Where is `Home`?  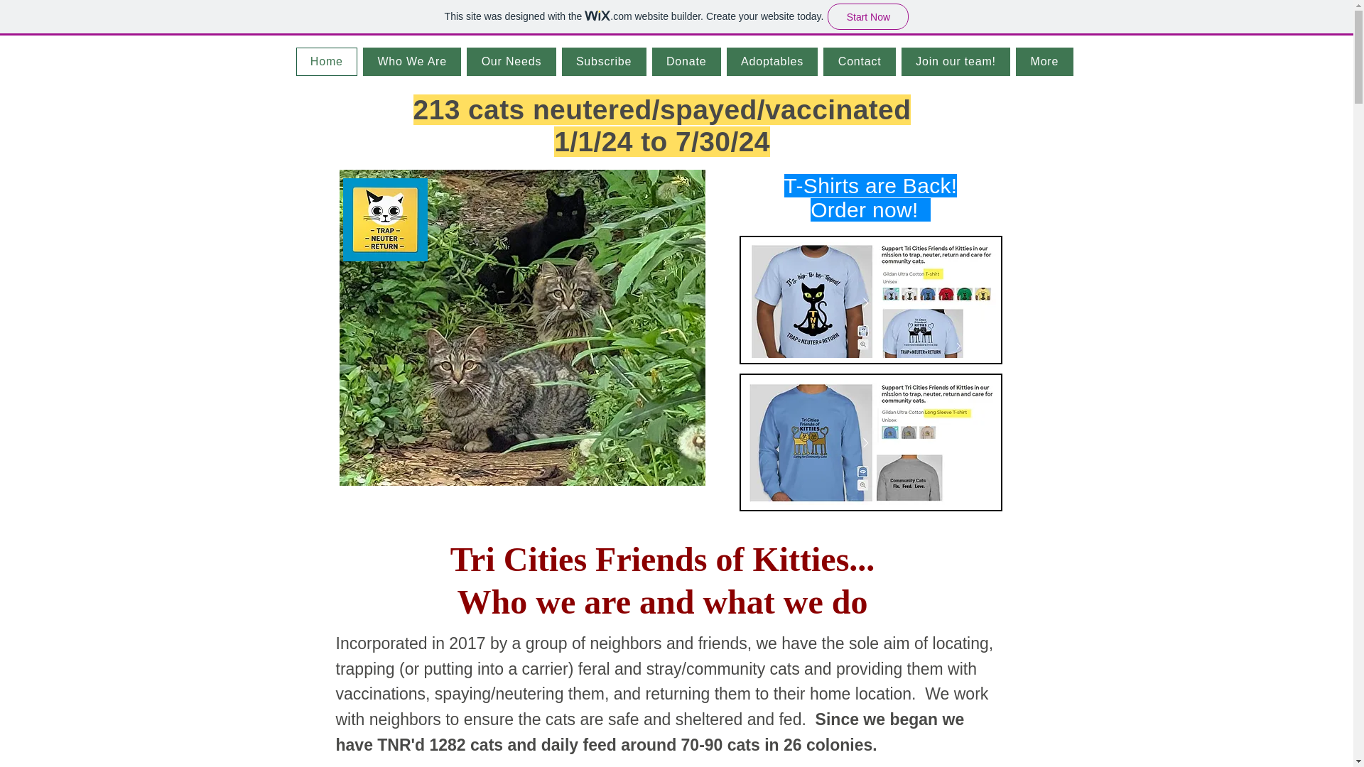 Home is located at coordinates (327, 61).